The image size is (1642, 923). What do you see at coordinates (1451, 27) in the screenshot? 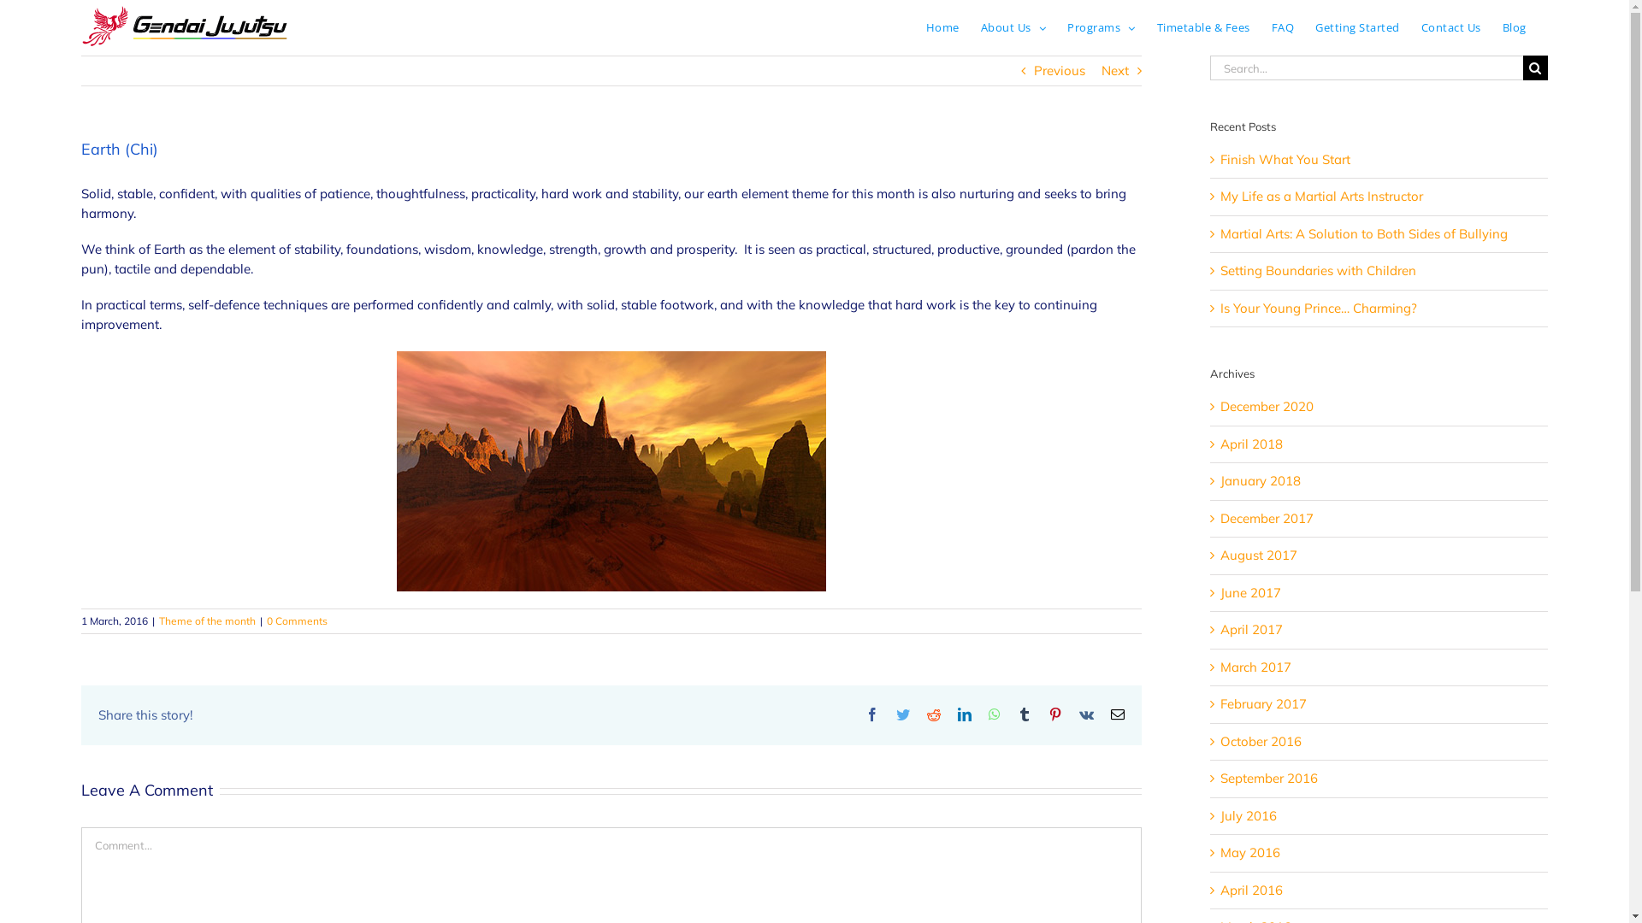
I see `Contact Us` at bounding box center [1451, 27].